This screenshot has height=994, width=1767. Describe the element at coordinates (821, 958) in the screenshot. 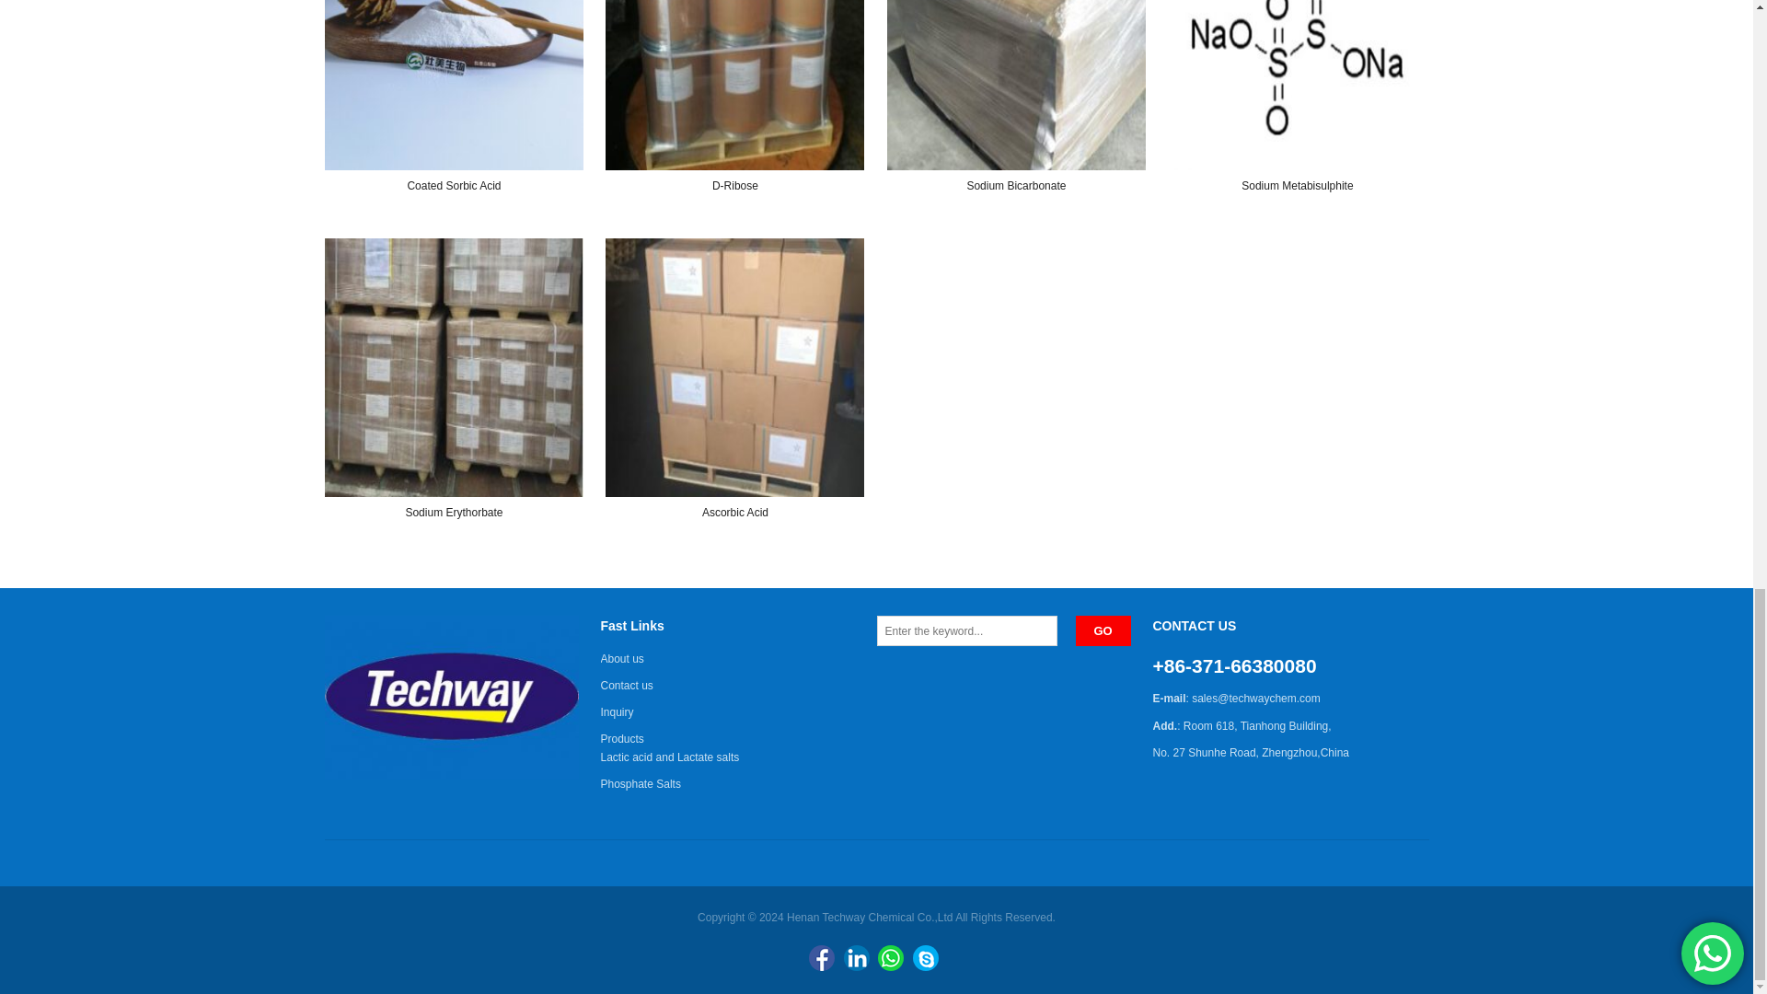

I see `Facebook` at that location.